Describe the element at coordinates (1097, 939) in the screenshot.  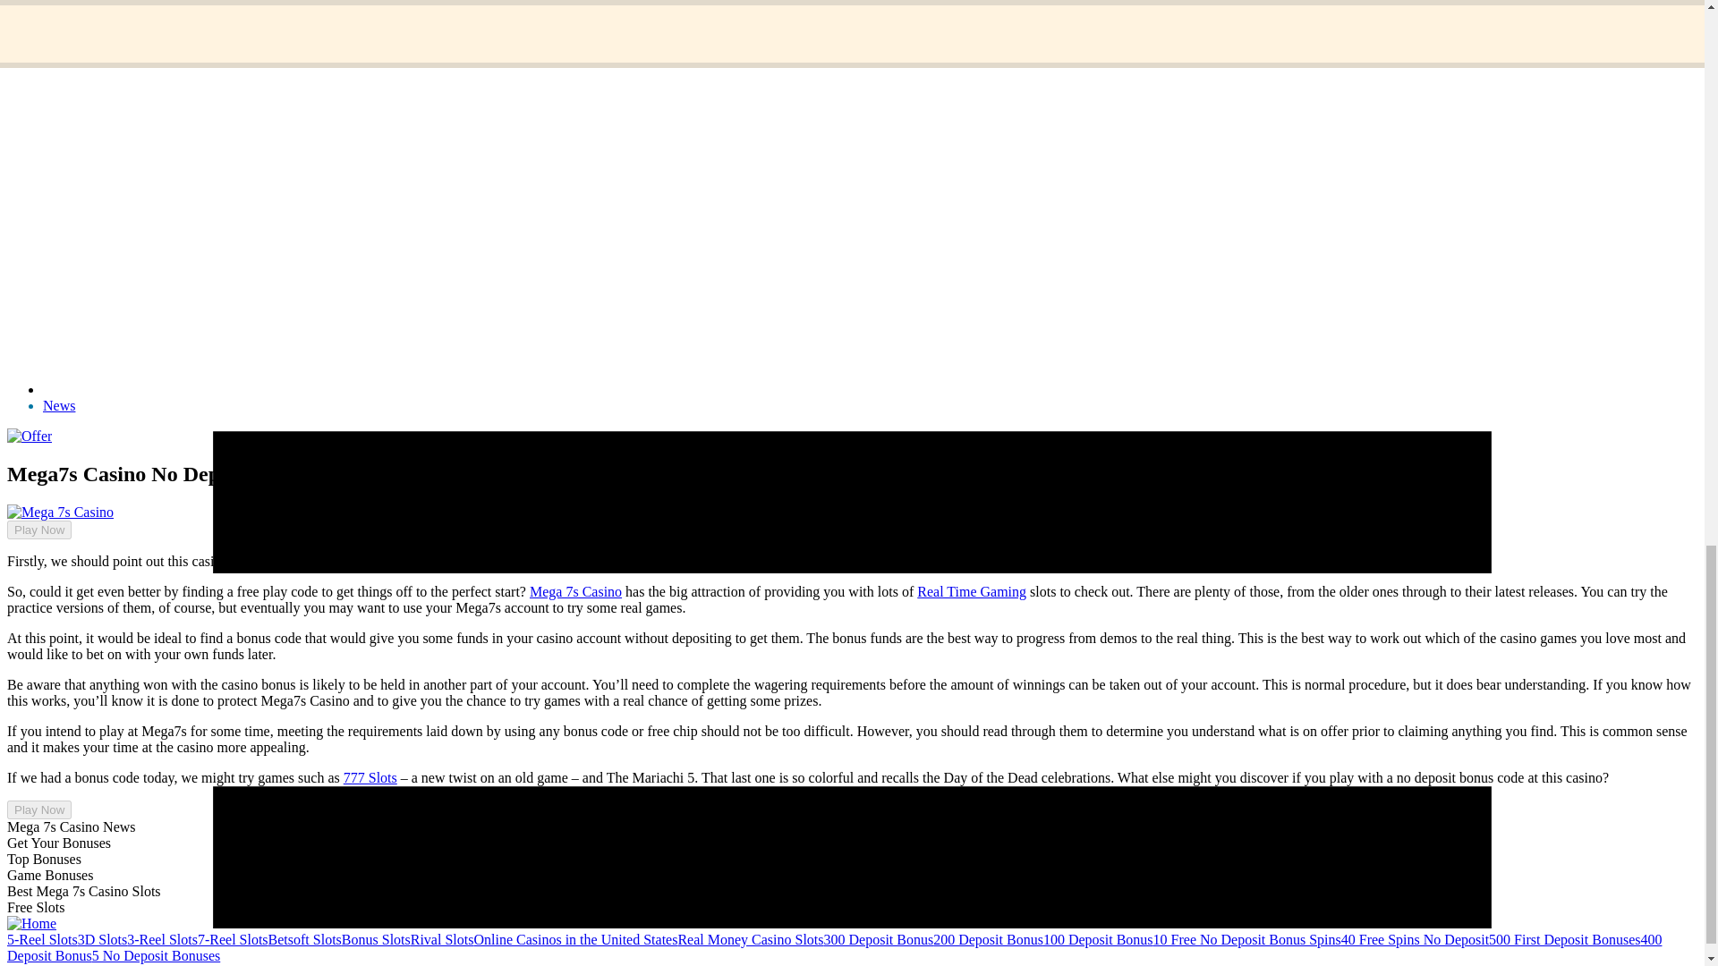
I see `100 Deposit Bonus` at that location.